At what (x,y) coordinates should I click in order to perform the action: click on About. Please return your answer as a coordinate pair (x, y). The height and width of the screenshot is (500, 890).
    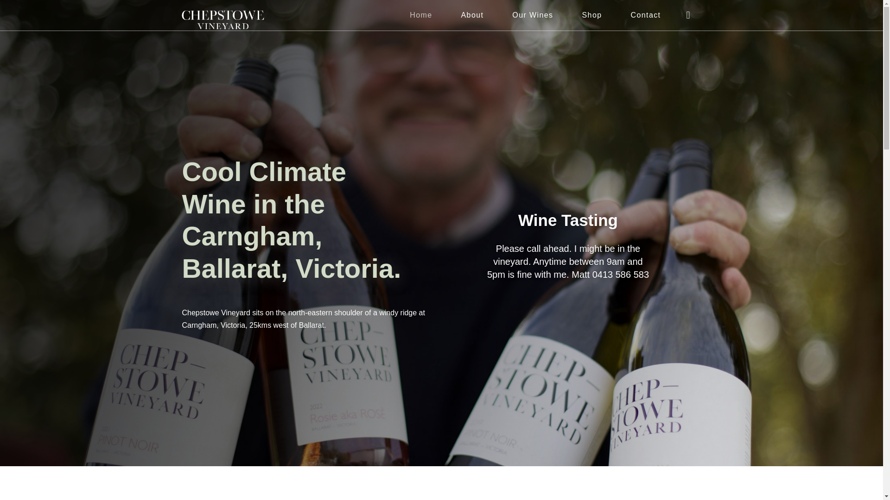
    Looking at the image, I should click on (472, 15).